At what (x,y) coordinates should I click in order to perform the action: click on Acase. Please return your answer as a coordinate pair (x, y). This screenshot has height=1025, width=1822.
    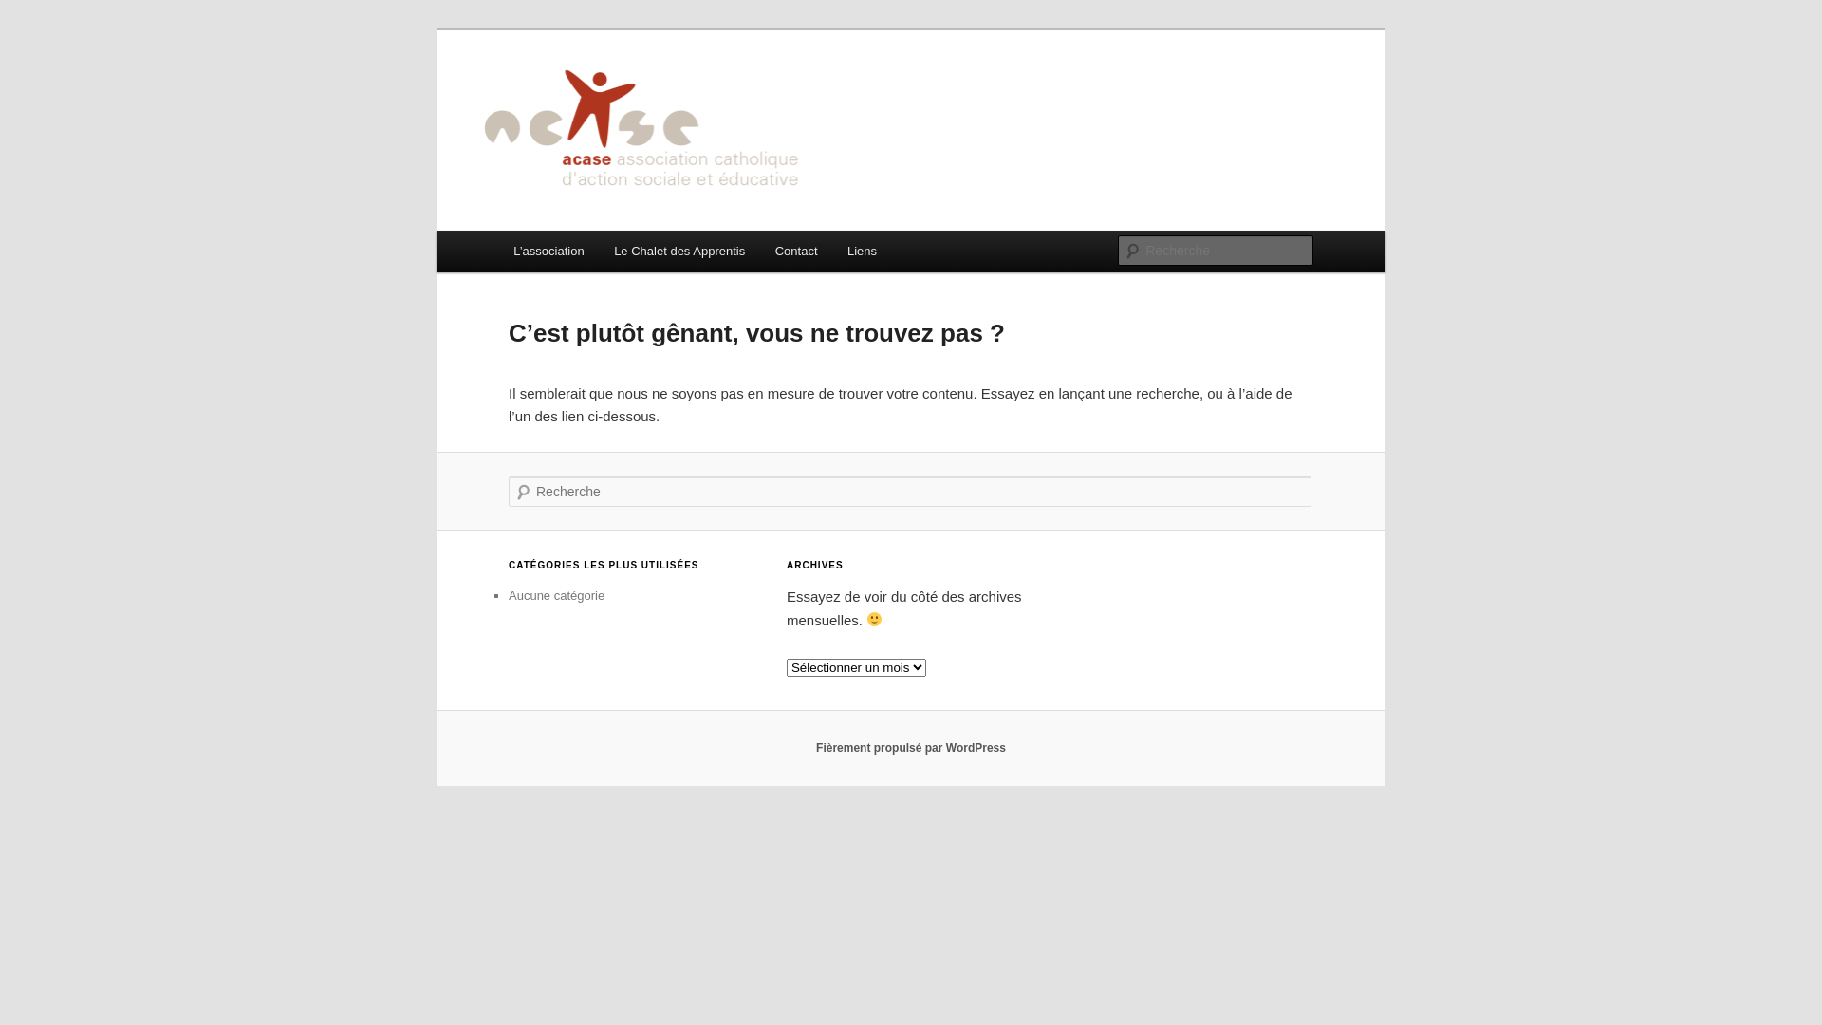
    Looking at the image, I should click on (550, 99).